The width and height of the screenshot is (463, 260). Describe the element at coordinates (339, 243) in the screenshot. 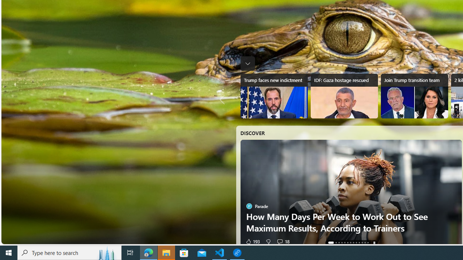

I see `AutomationID: tab-2` at that location.